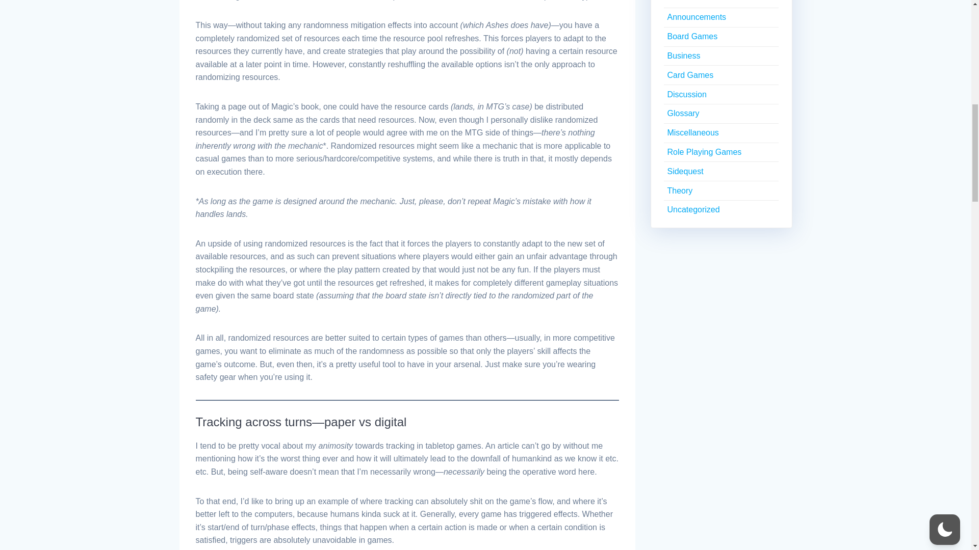 The height and width of the screenshot is (550, 979). I want to click on Discussion, so click(686, 95).